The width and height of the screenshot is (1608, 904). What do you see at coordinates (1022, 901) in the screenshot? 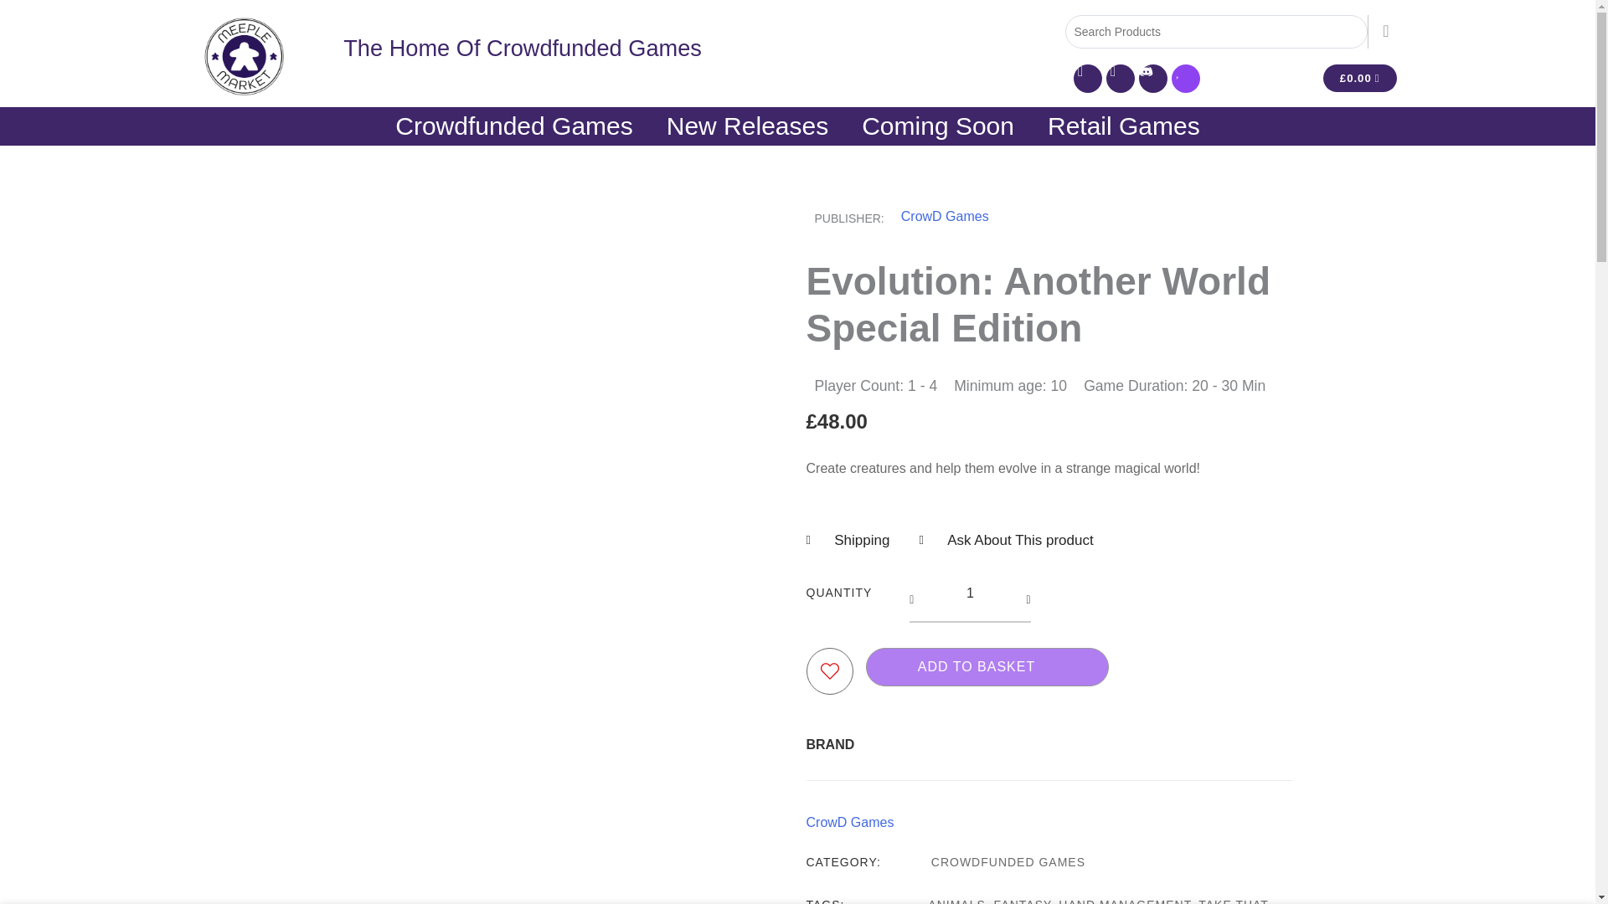
I see `FANTASY` at bounding box center [1022, 901].